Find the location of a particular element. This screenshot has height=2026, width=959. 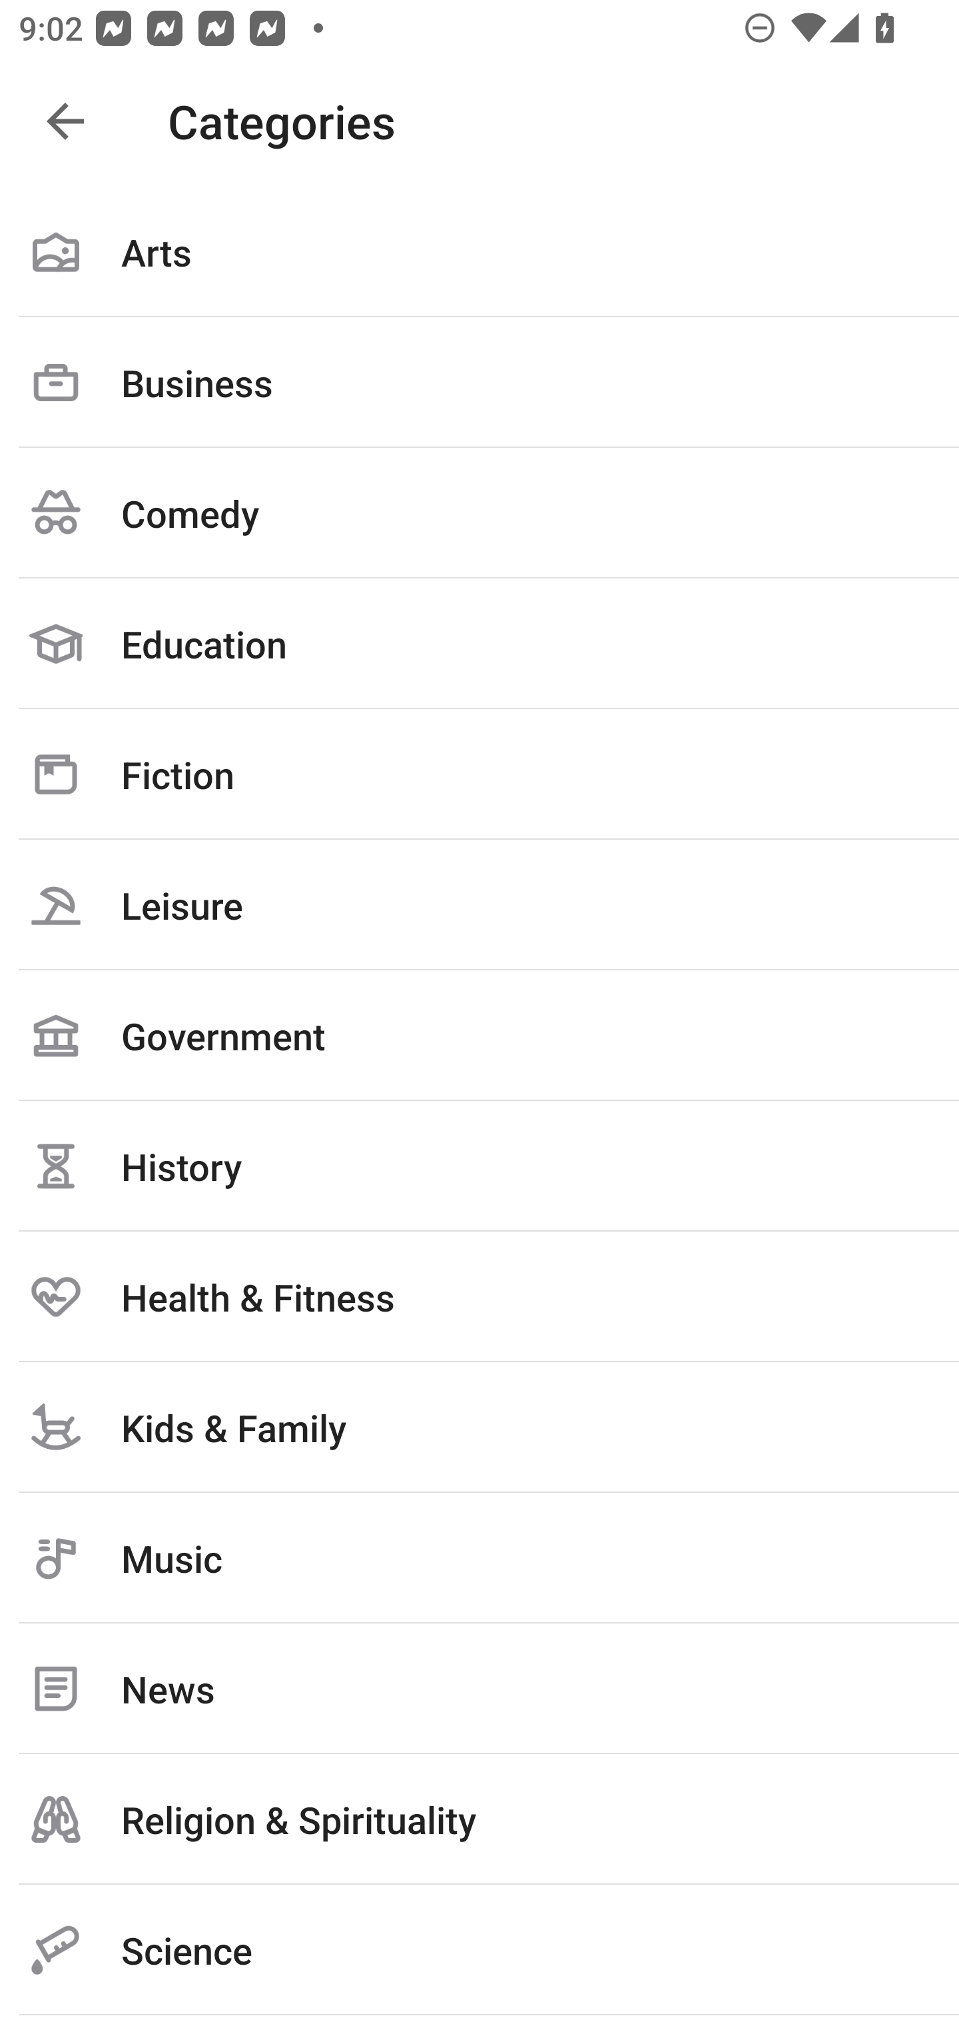

Education is located at coordinates (479, 644).